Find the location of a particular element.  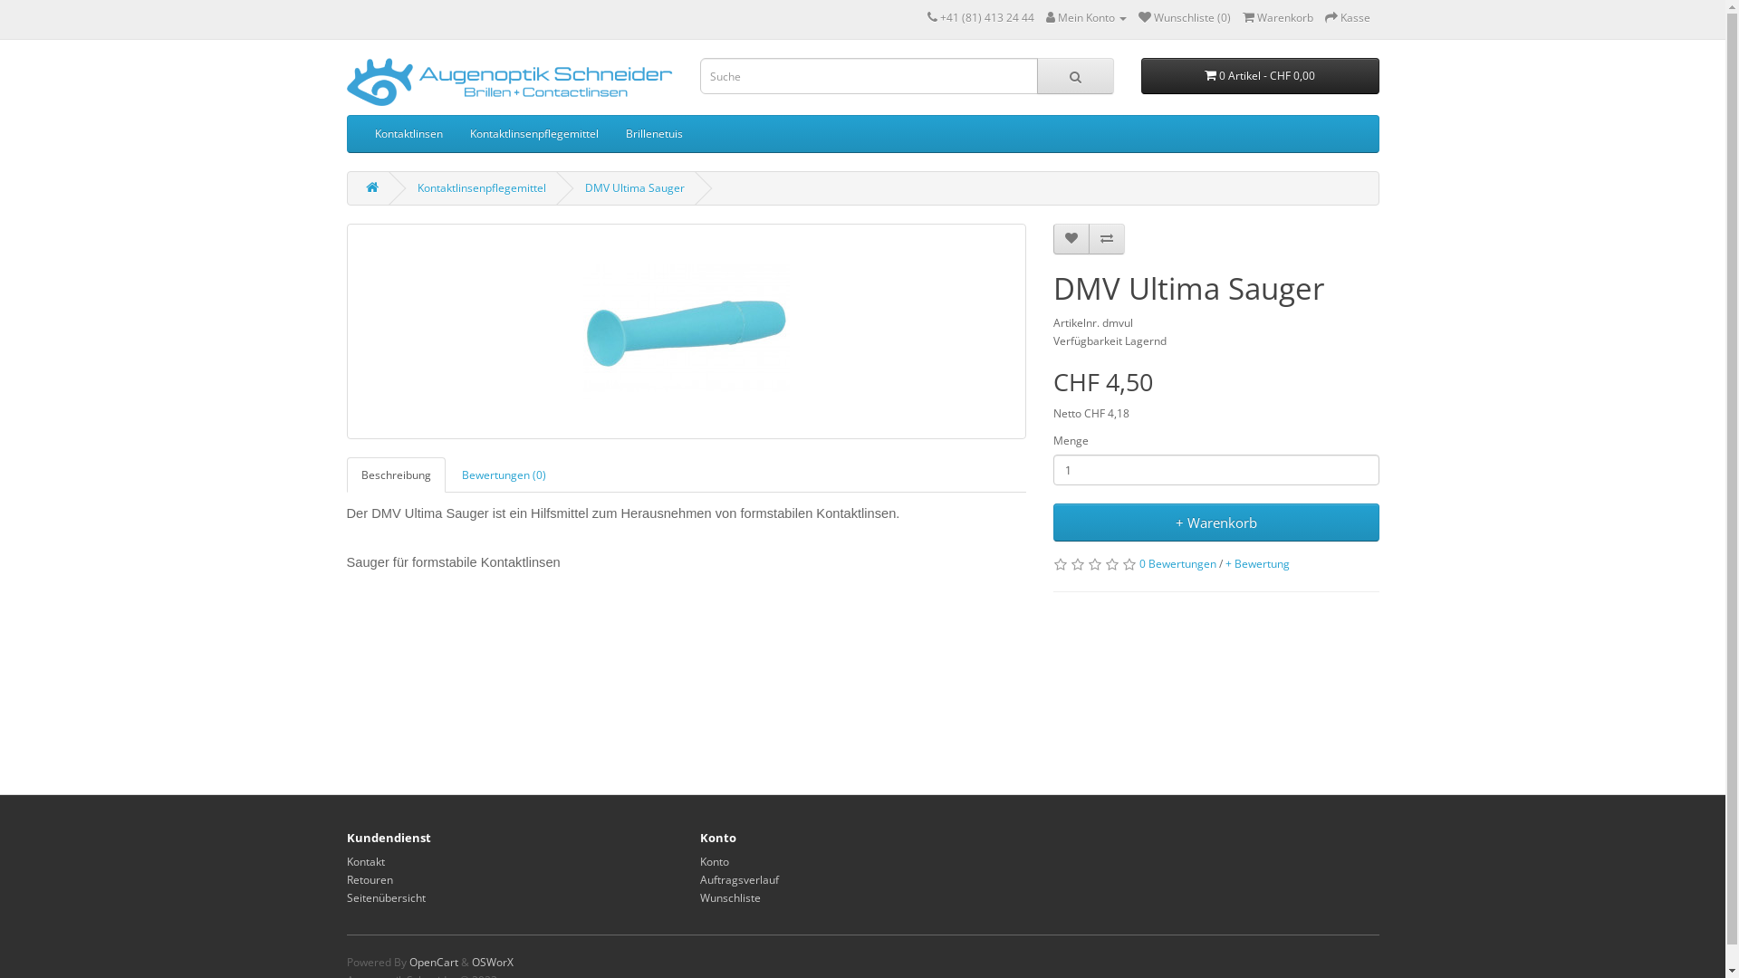

Wunschliste is located at coordinates (730, 898).